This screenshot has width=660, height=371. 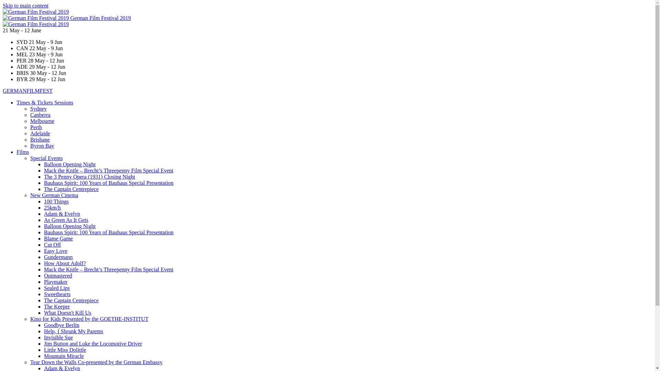 I want to click on Tear Down the Walls Co-presented by the German Embassy, so click(x=96, y=362).